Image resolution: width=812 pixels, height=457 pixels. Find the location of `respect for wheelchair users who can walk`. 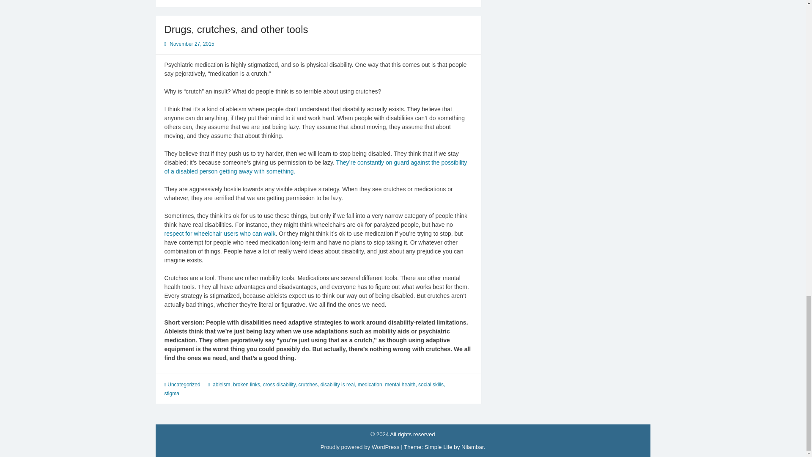

respect for wheelchair users who can walk is located at coordinates (219, 234).